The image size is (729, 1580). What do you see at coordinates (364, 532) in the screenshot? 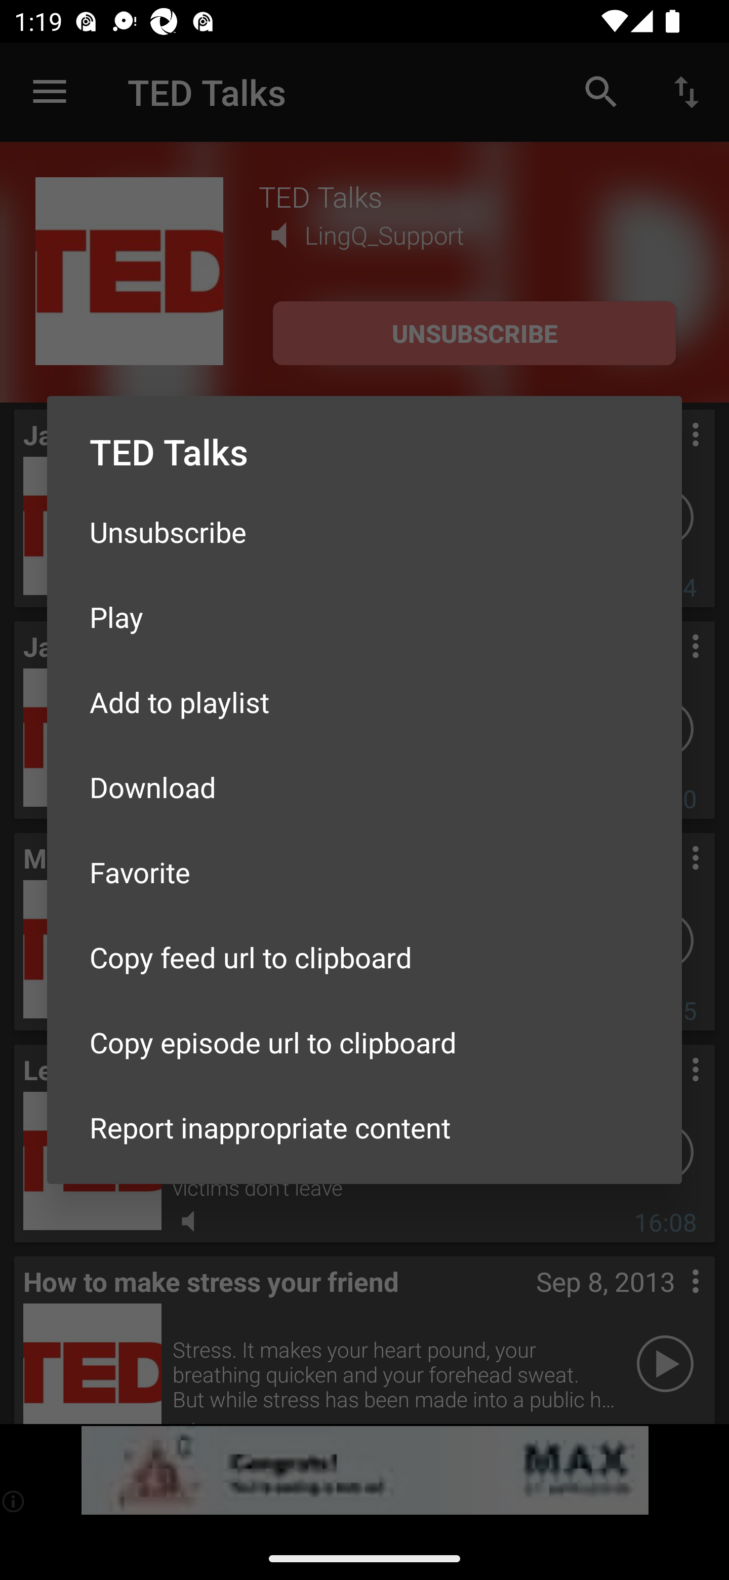
I see `Unsubscribe` at bounding box center [364, 532].